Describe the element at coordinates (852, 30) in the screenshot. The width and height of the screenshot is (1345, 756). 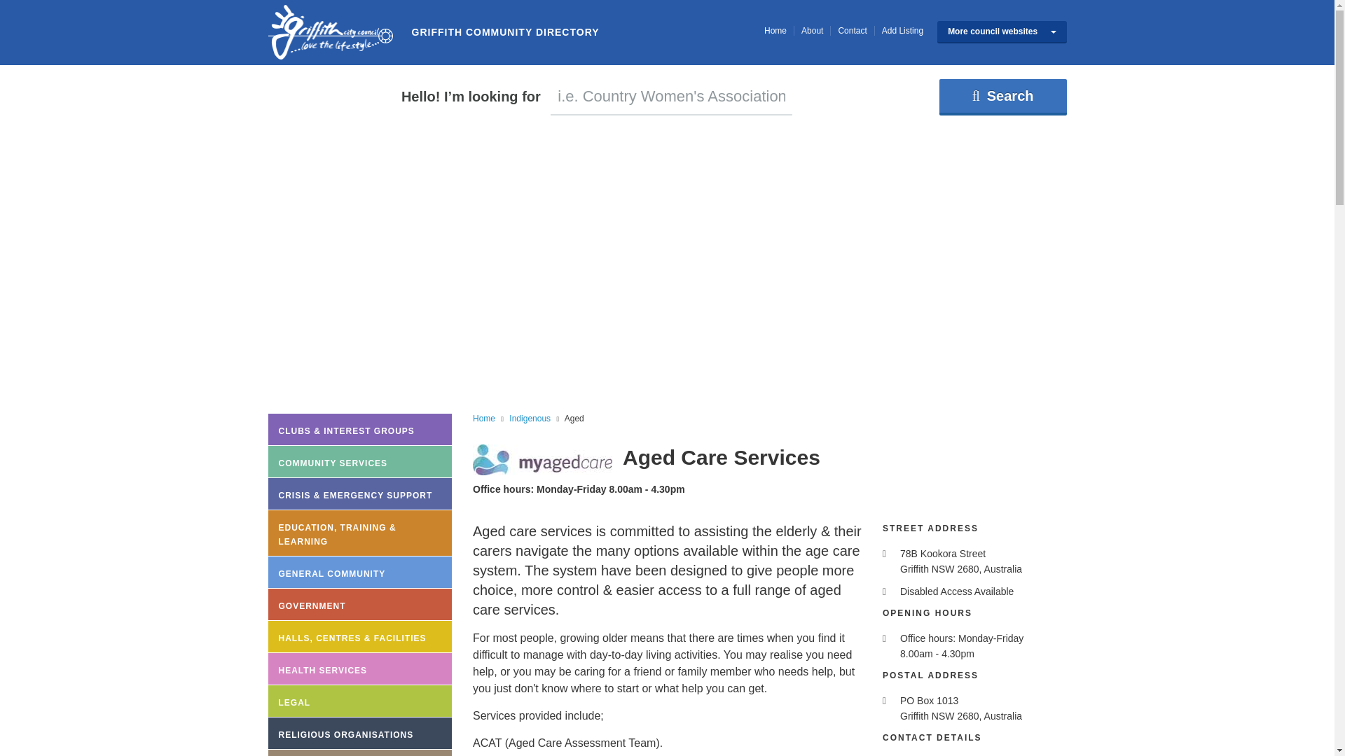
I see `Contact` at that location.